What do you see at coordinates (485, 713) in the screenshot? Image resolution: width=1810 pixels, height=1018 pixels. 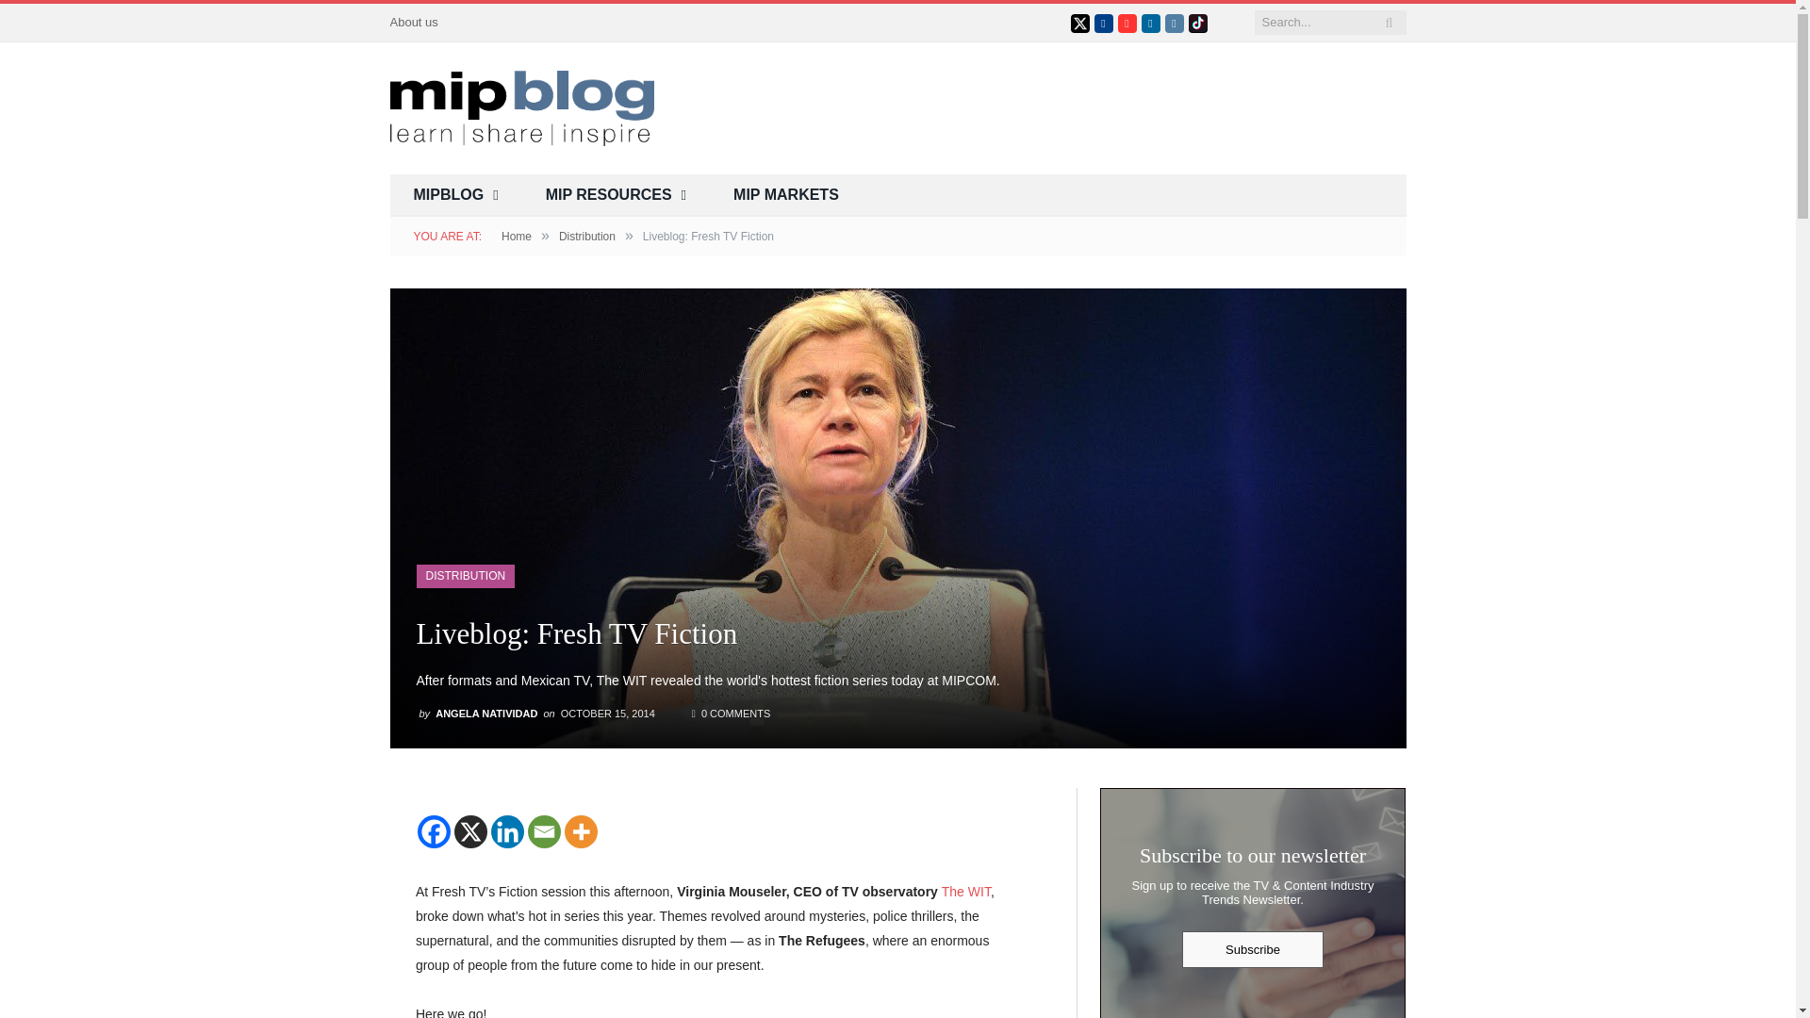 I see `Posts by Angela Natividad` at bounding box center [485, 713].